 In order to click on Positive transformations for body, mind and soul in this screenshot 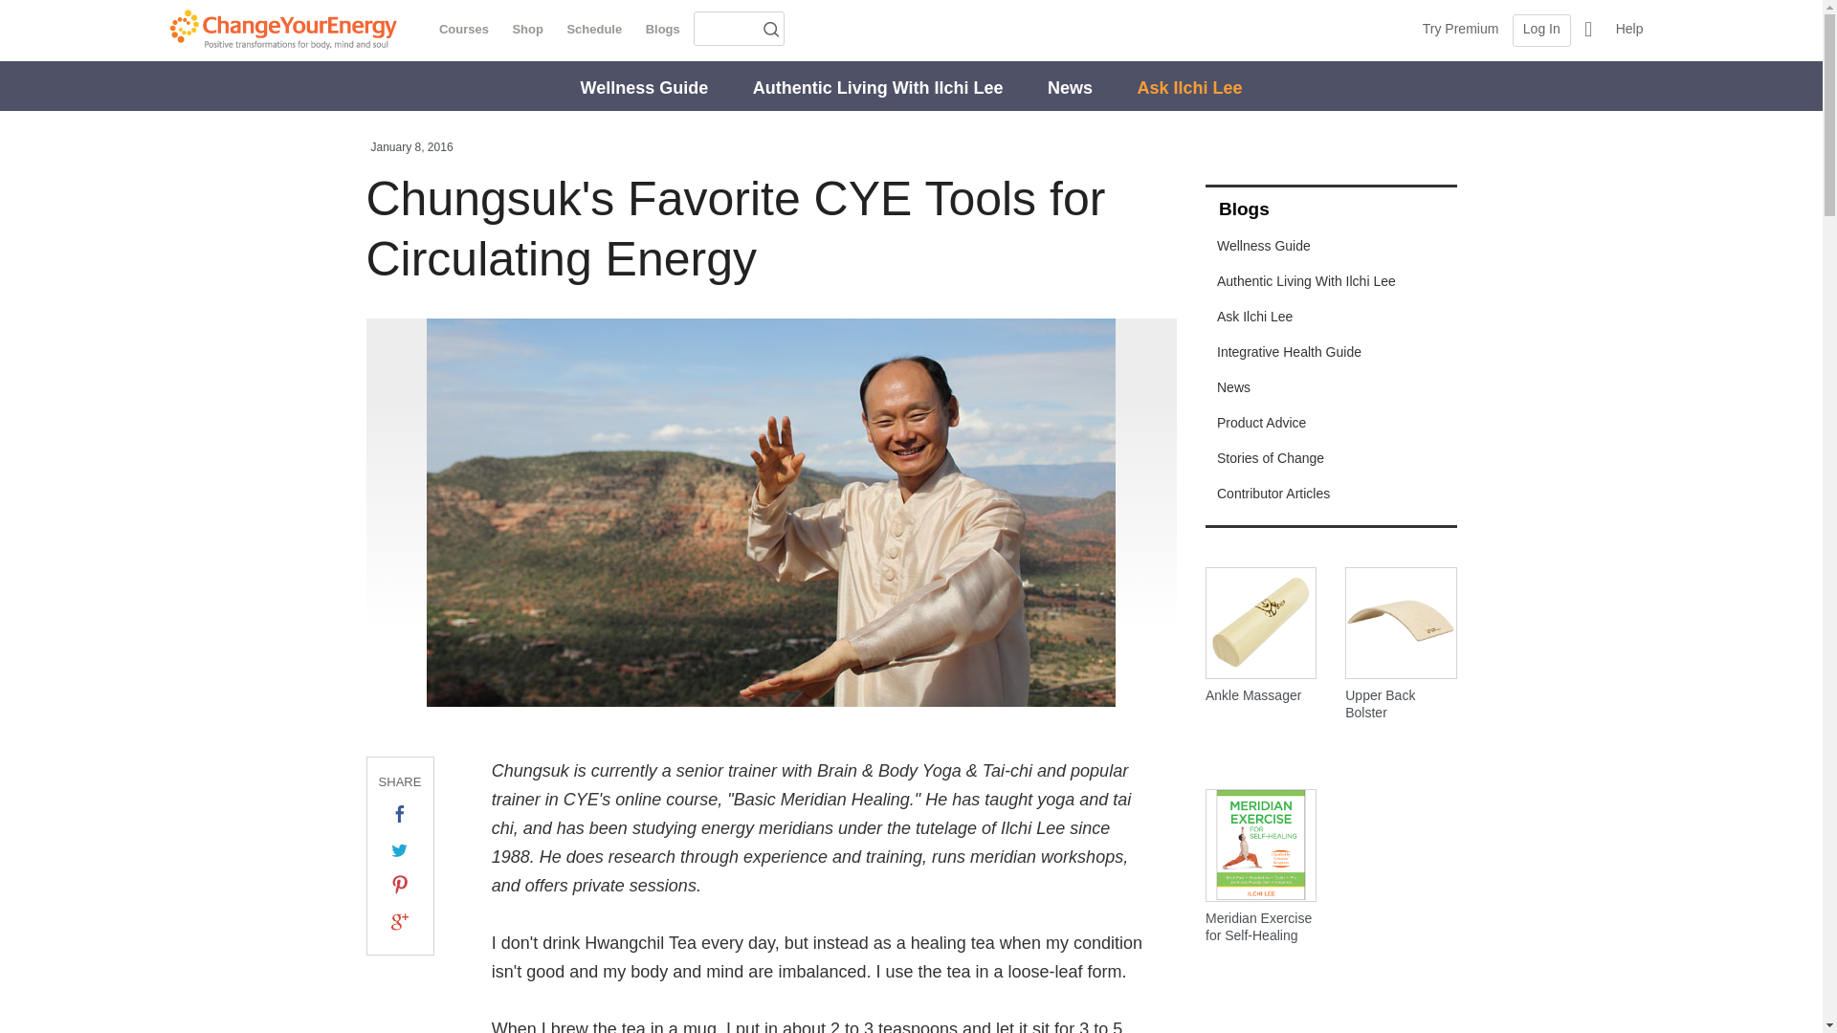, I will do `click(276, 29)`.